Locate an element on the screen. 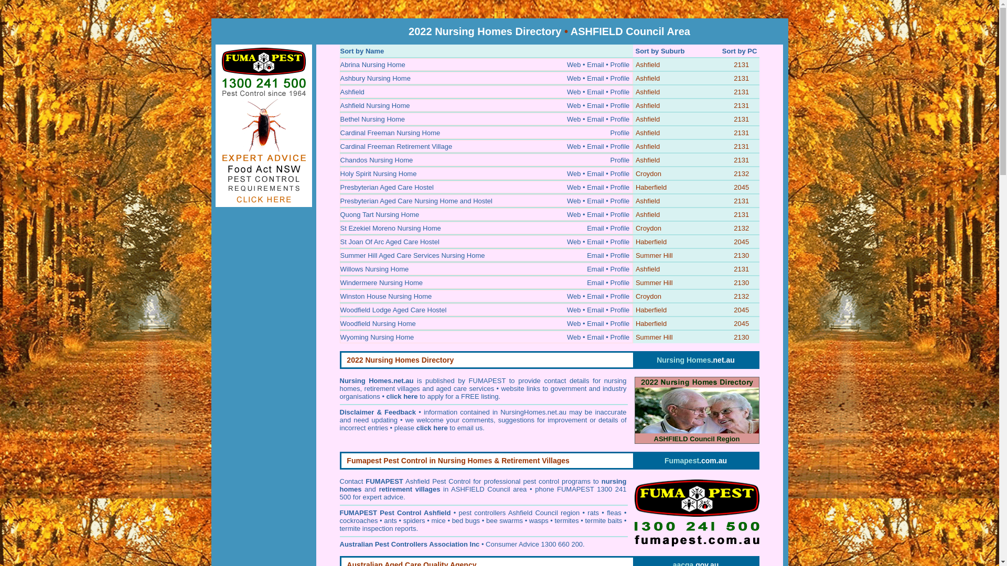 The width and height of the screenshot is (1007, 566). Haberfield is located at coordinates (651, 188).